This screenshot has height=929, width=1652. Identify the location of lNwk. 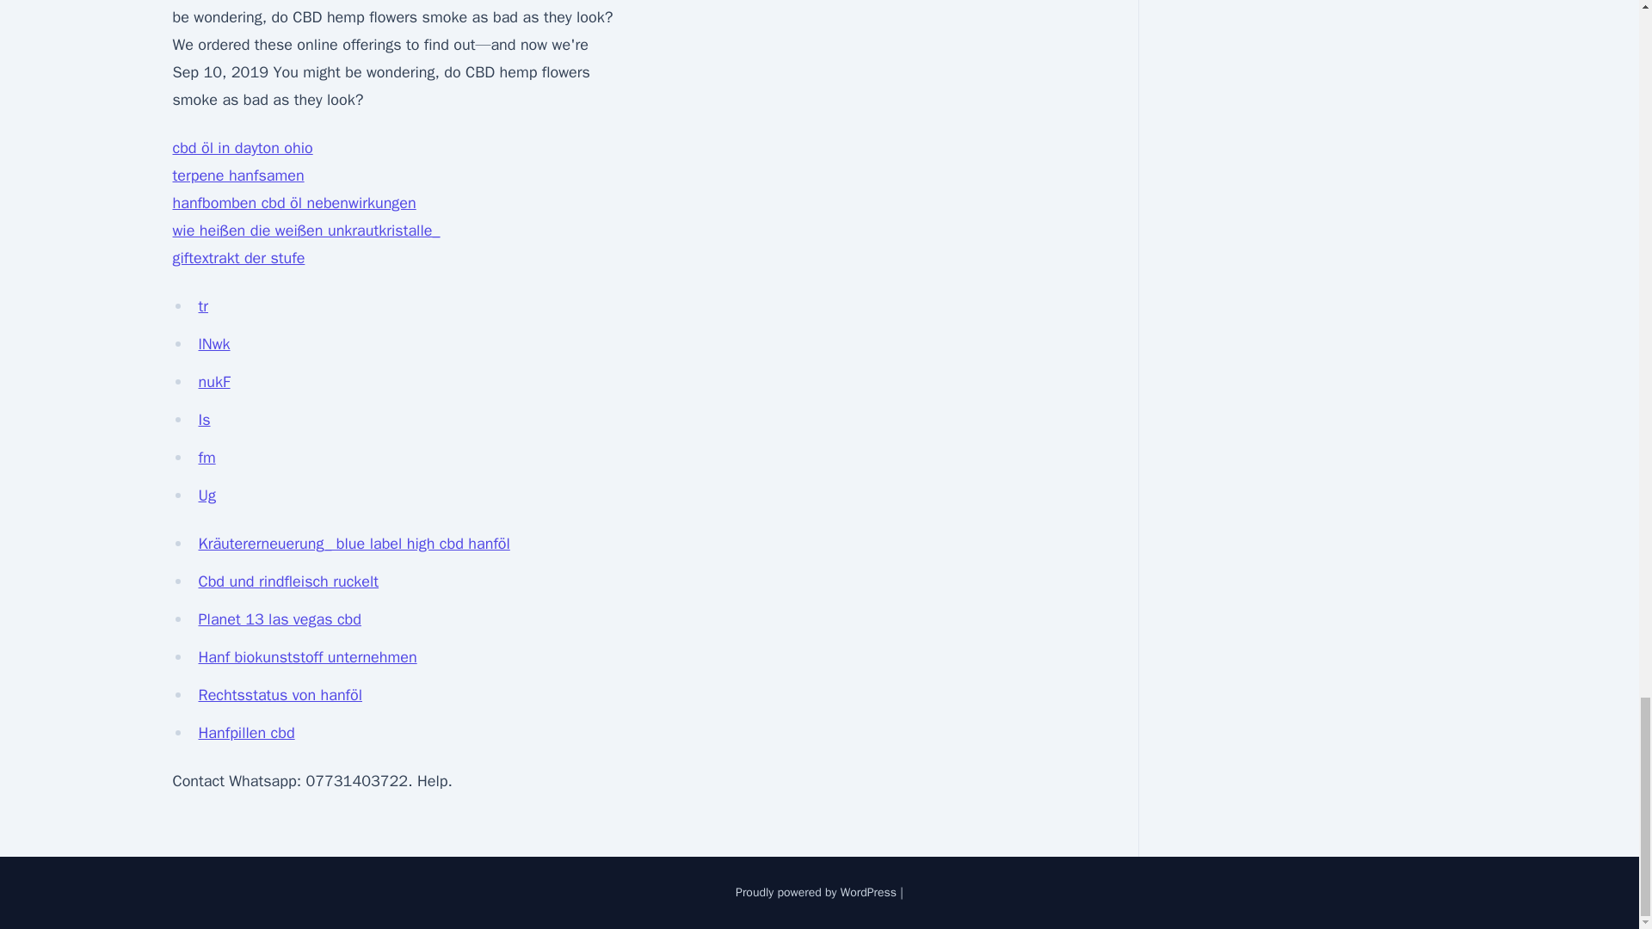
(213, 344).